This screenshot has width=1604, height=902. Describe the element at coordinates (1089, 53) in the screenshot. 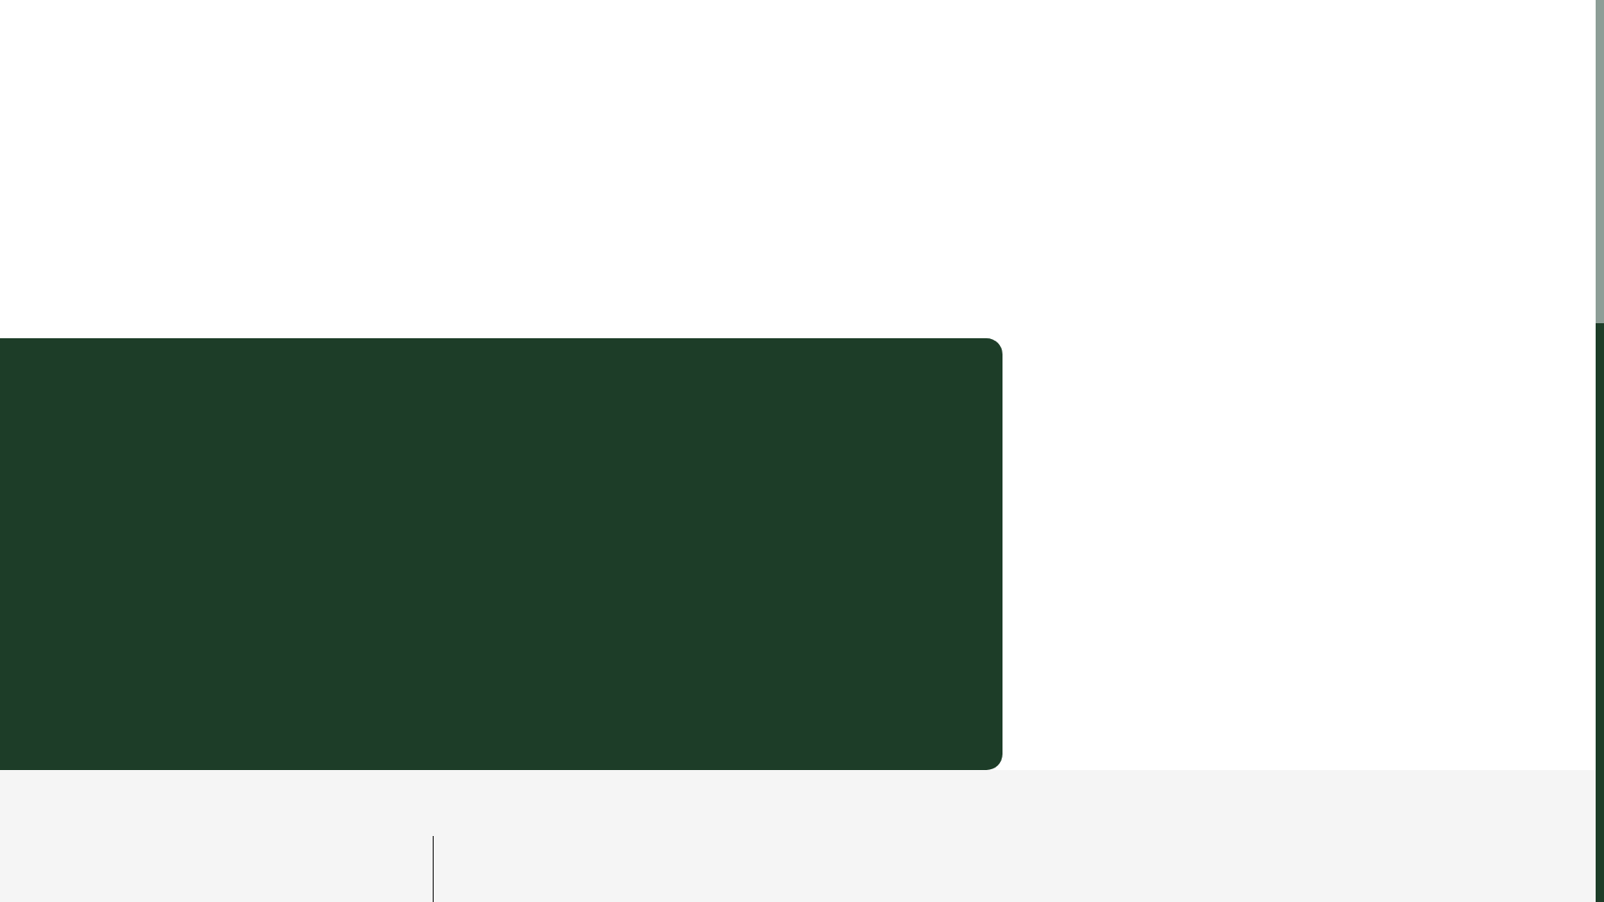

I see `Wealth Management` at that location.